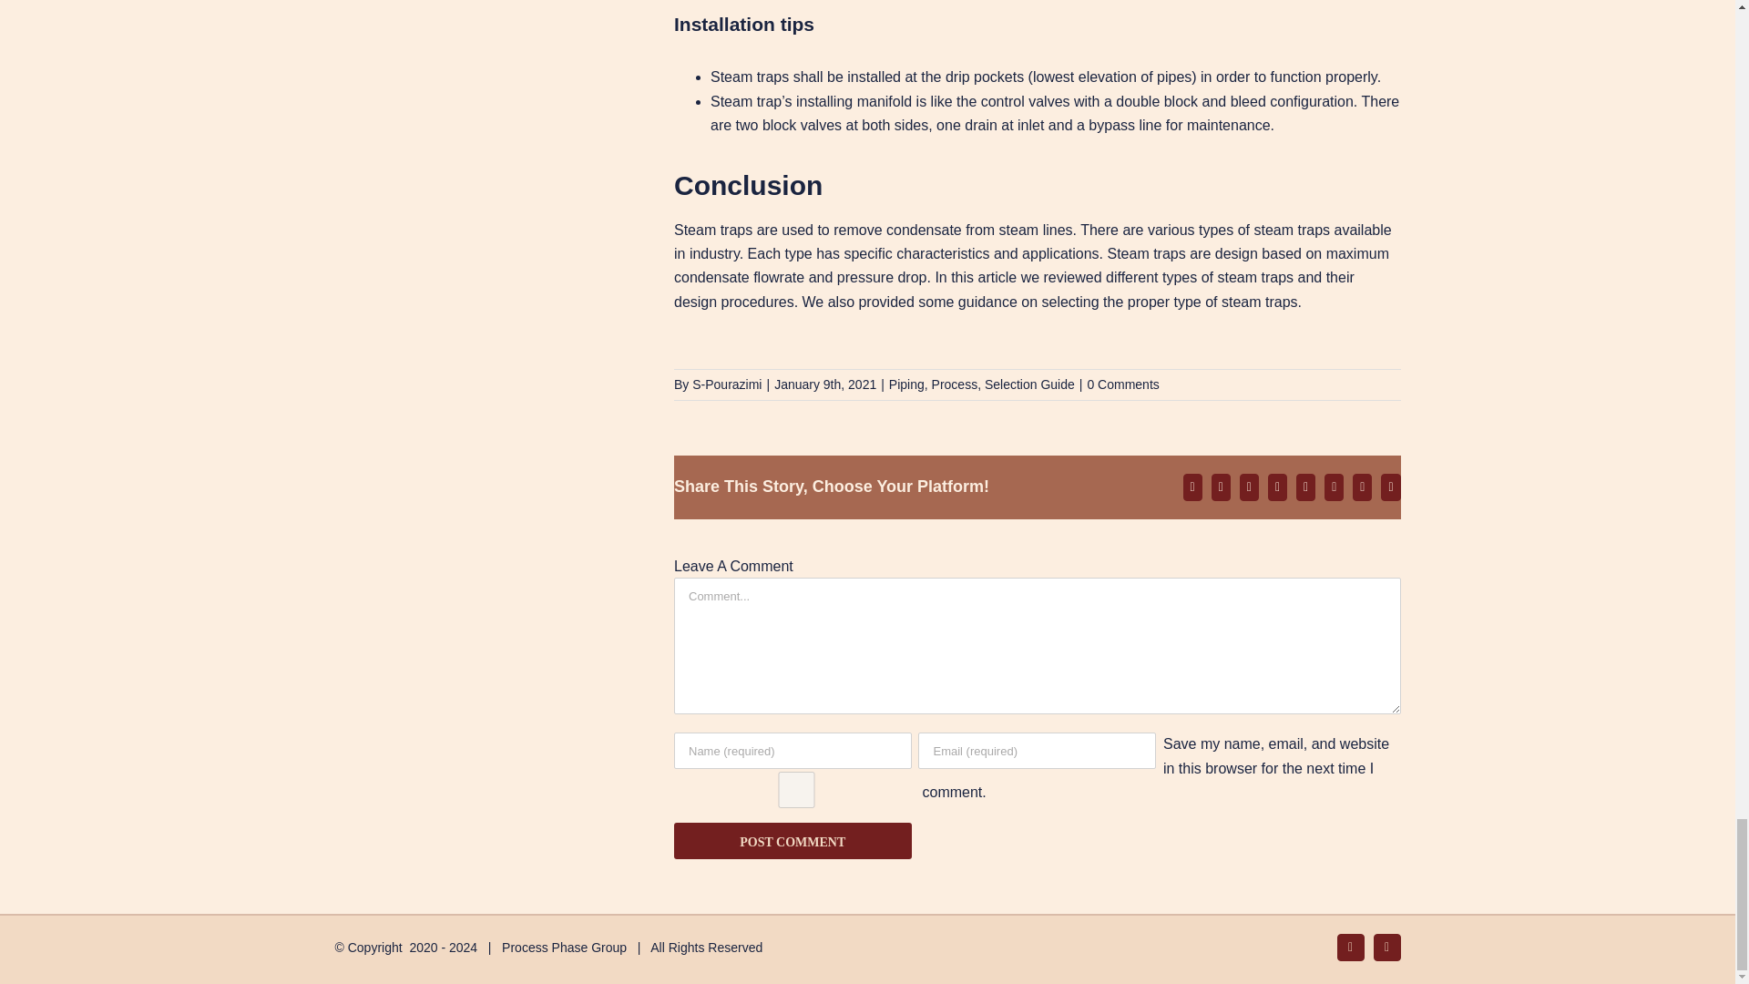 This screenshot has width=1749, height=984. Describe the element at coordinates (727, 384) in the screenshot. I see `Posts by S-Pourazimi` at that location.